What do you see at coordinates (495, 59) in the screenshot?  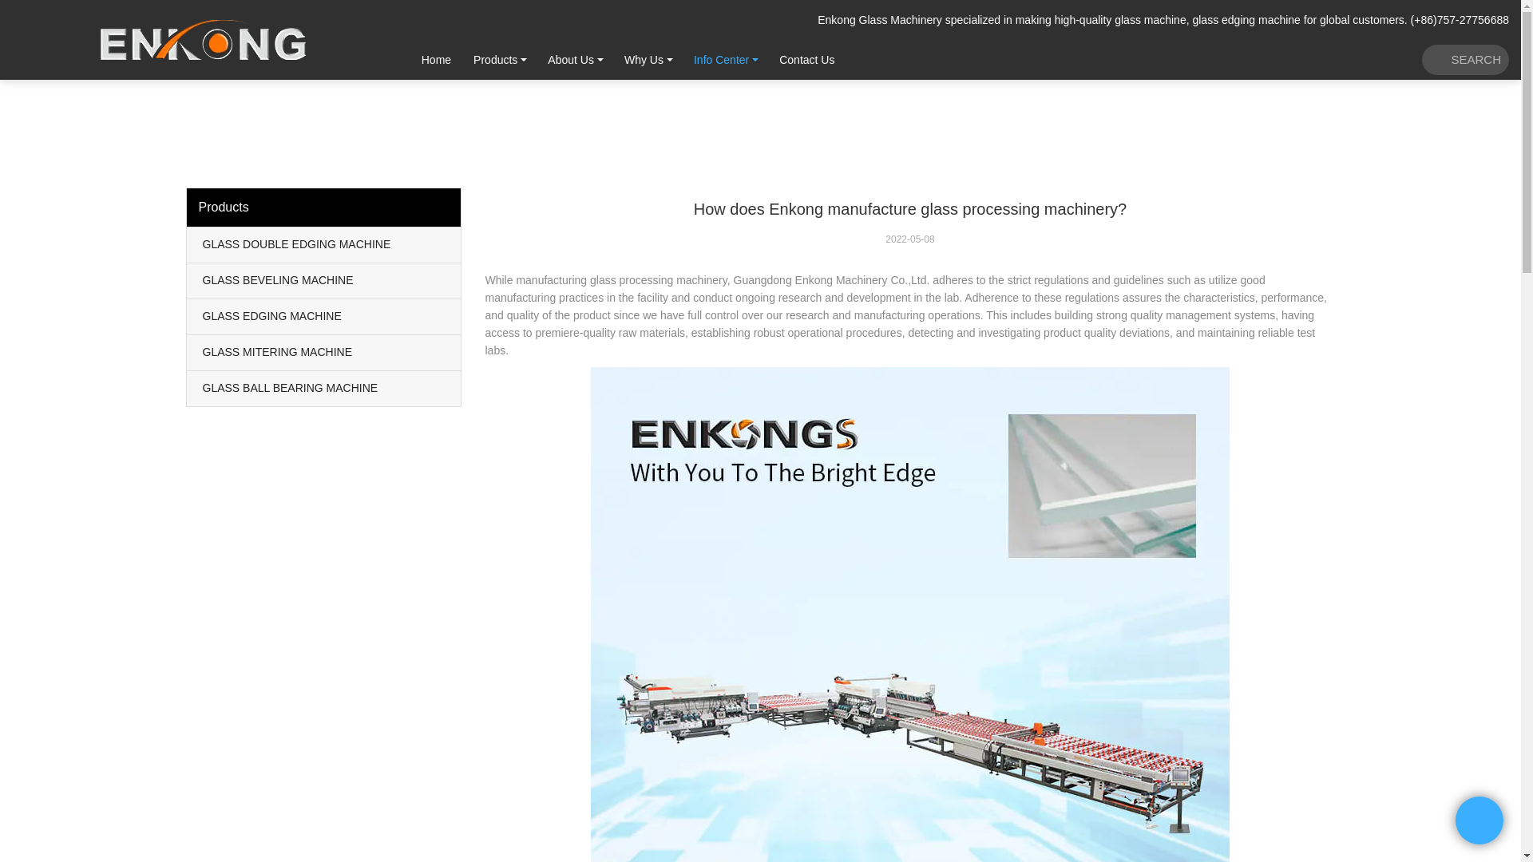 I see `Products` at bounding box center [495, 59].